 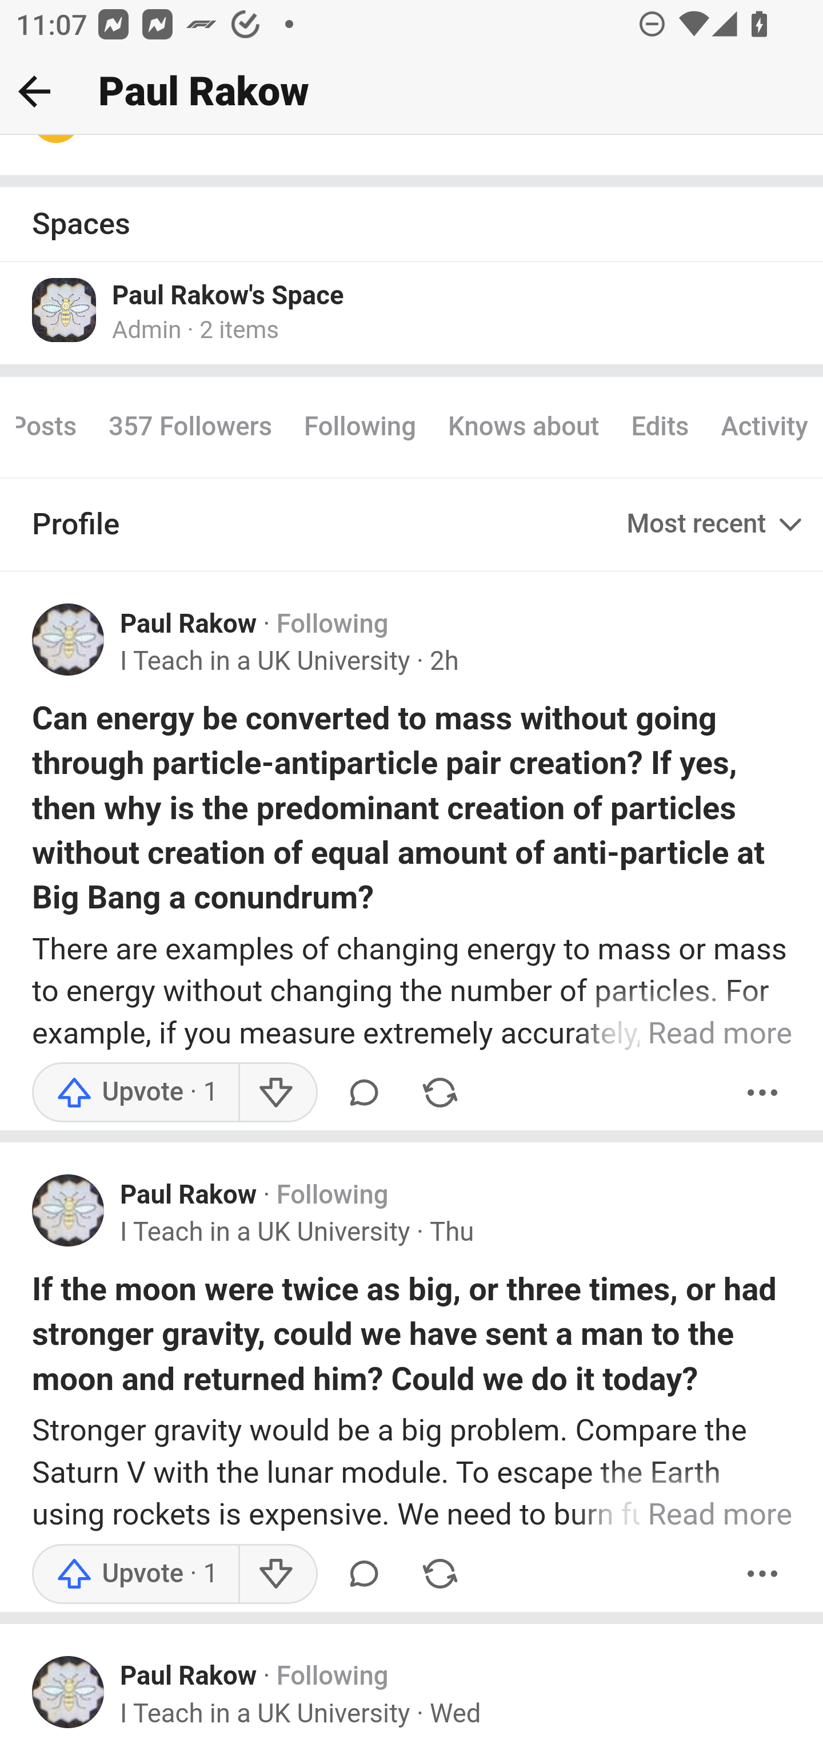 What do you see at coordinates (440, 1575) in the screenshot?
I see `Share` at bounding box center [440, 1575].